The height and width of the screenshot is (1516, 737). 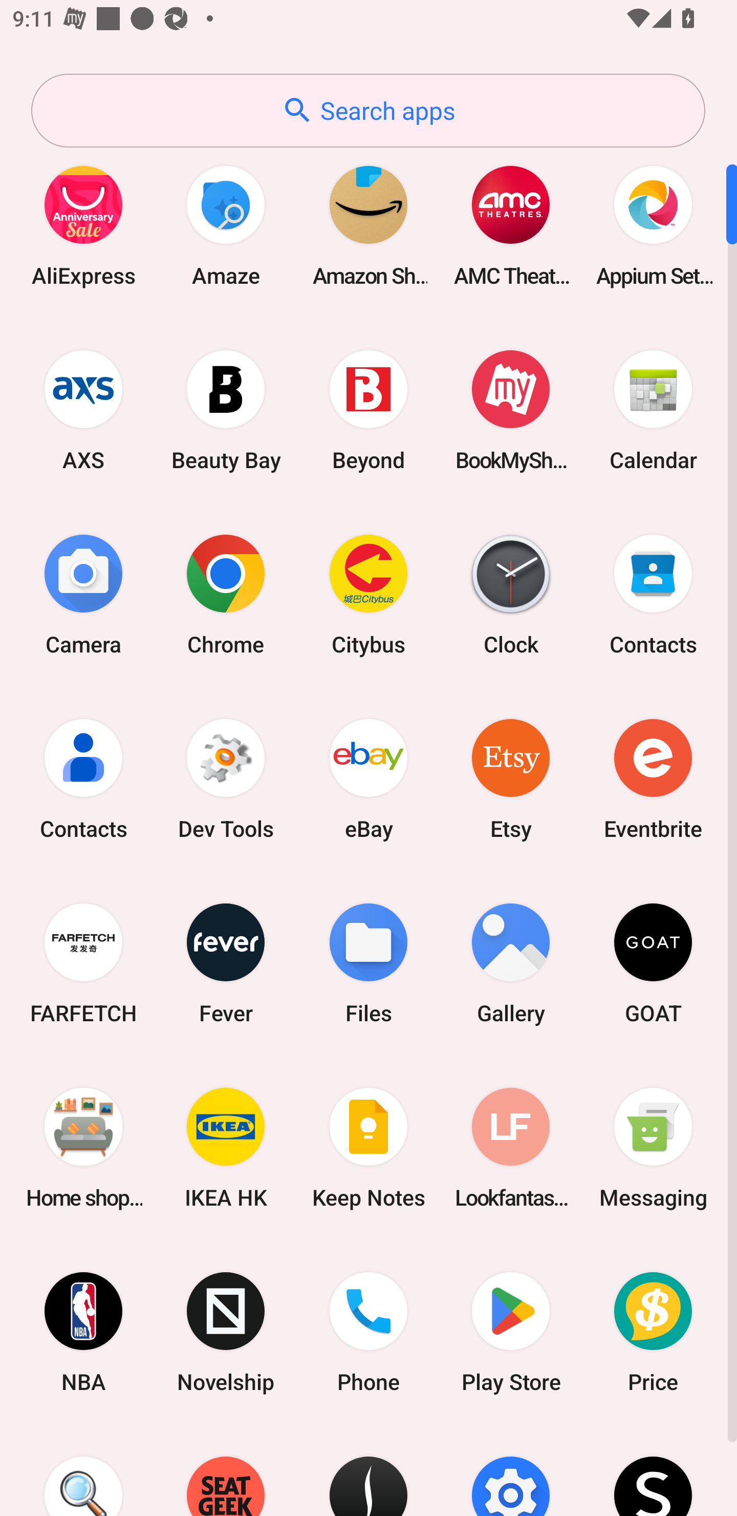 I want to click on Amaze, so click(x=226, y=225).